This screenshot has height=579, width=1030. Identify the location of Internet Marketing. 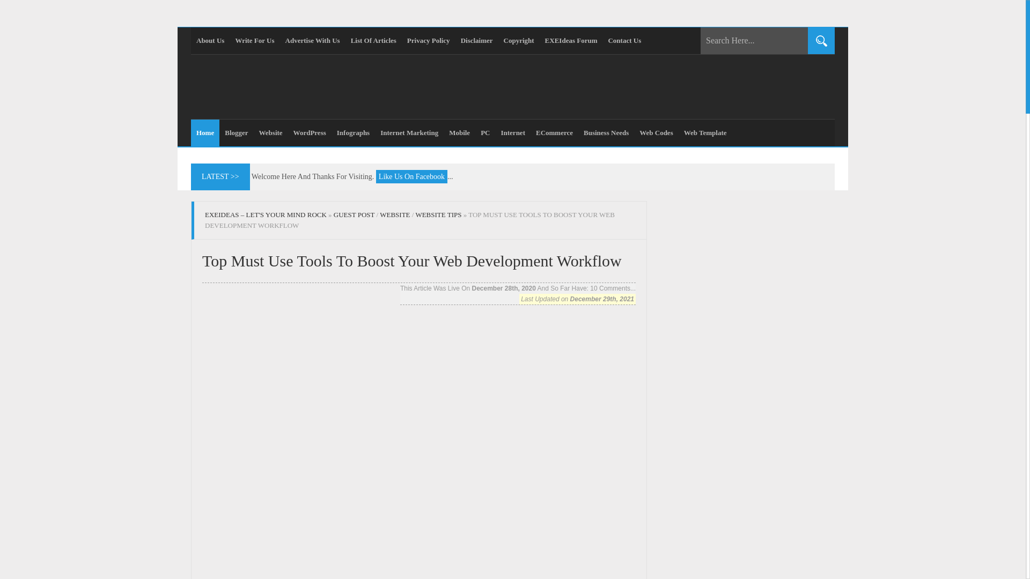
(409, 133).